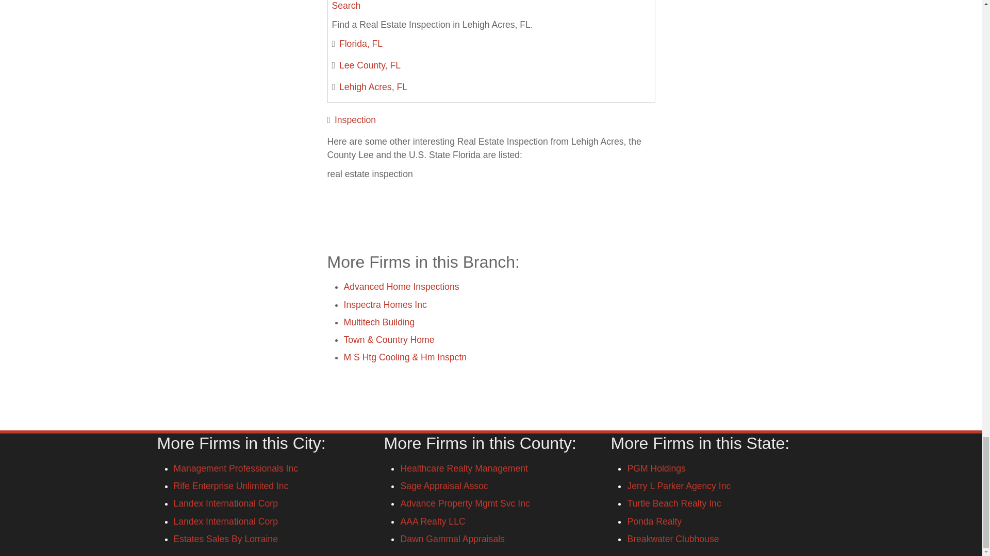 This screenshot has width=990, height=556. Describe the element at coordinates (379, 322) in the screenshot. I see `Multitech Building` at that location.